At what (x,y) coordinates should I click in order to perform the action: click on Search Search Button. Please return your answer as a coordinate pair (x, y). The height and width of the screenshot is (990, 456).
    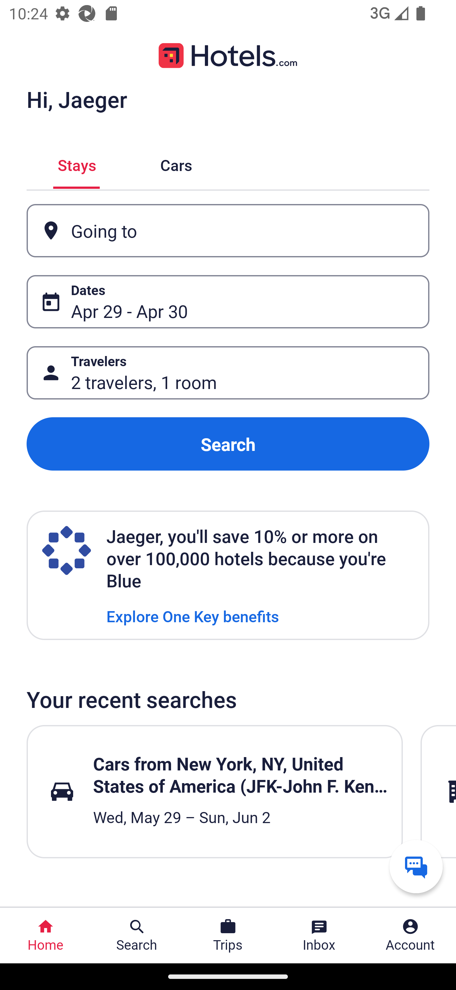
    Looking at the image, I should click on (137, 935).